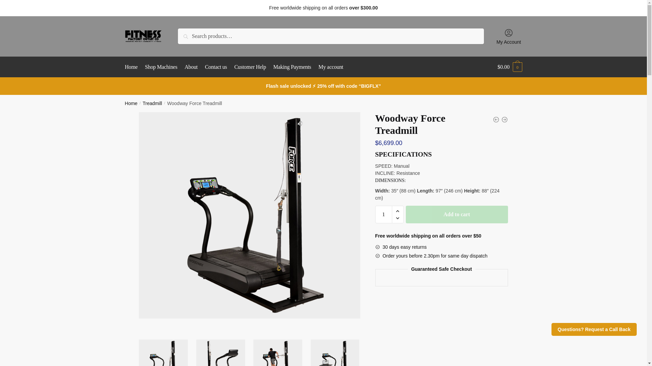  I want to click on Contact us, so click(216, 67).